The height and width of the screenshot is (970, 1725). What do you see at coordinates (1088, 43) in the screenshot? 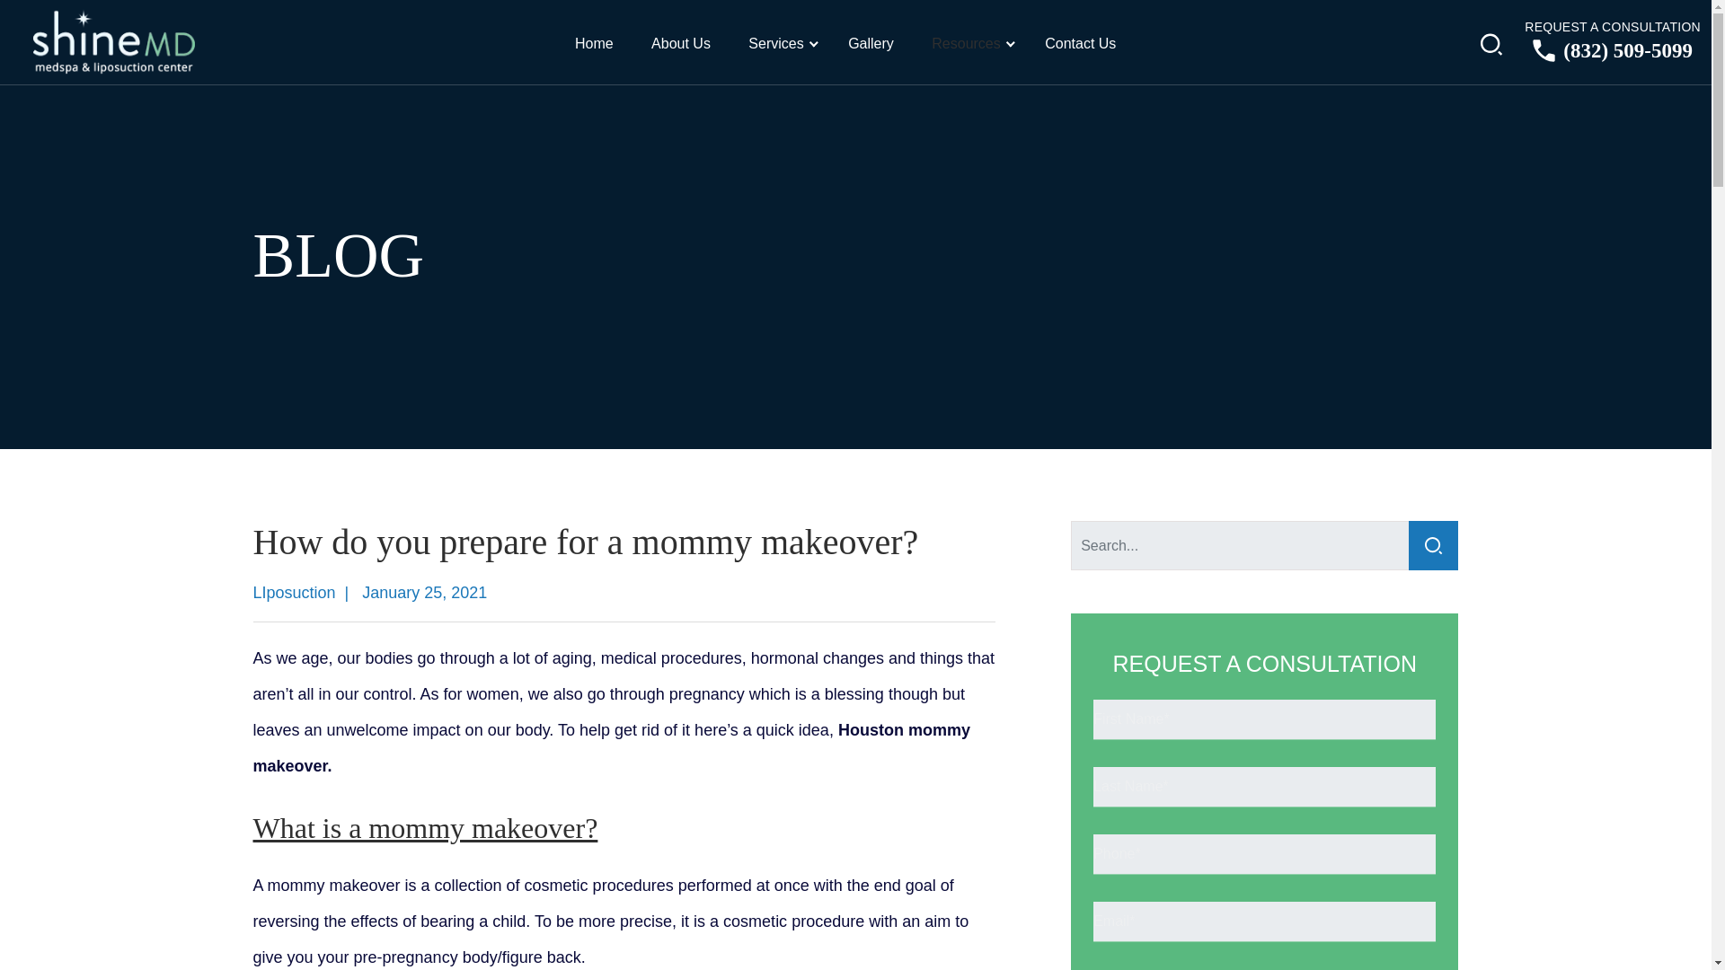
I see `Contact Us` at bounding box center [1088, 43].